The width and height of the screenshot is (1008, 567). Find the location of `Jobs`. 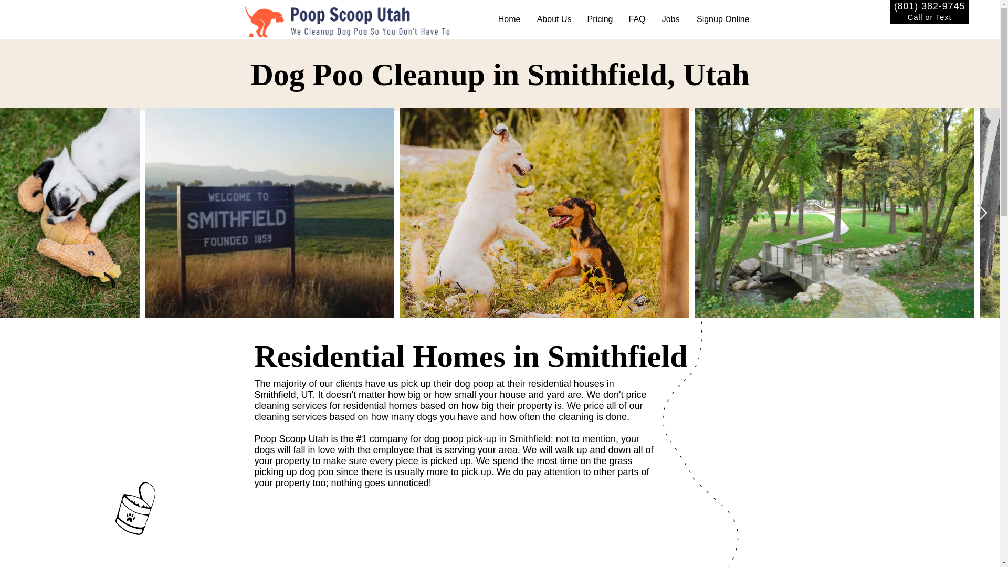

Jobs is located at coordinates (670, 19).